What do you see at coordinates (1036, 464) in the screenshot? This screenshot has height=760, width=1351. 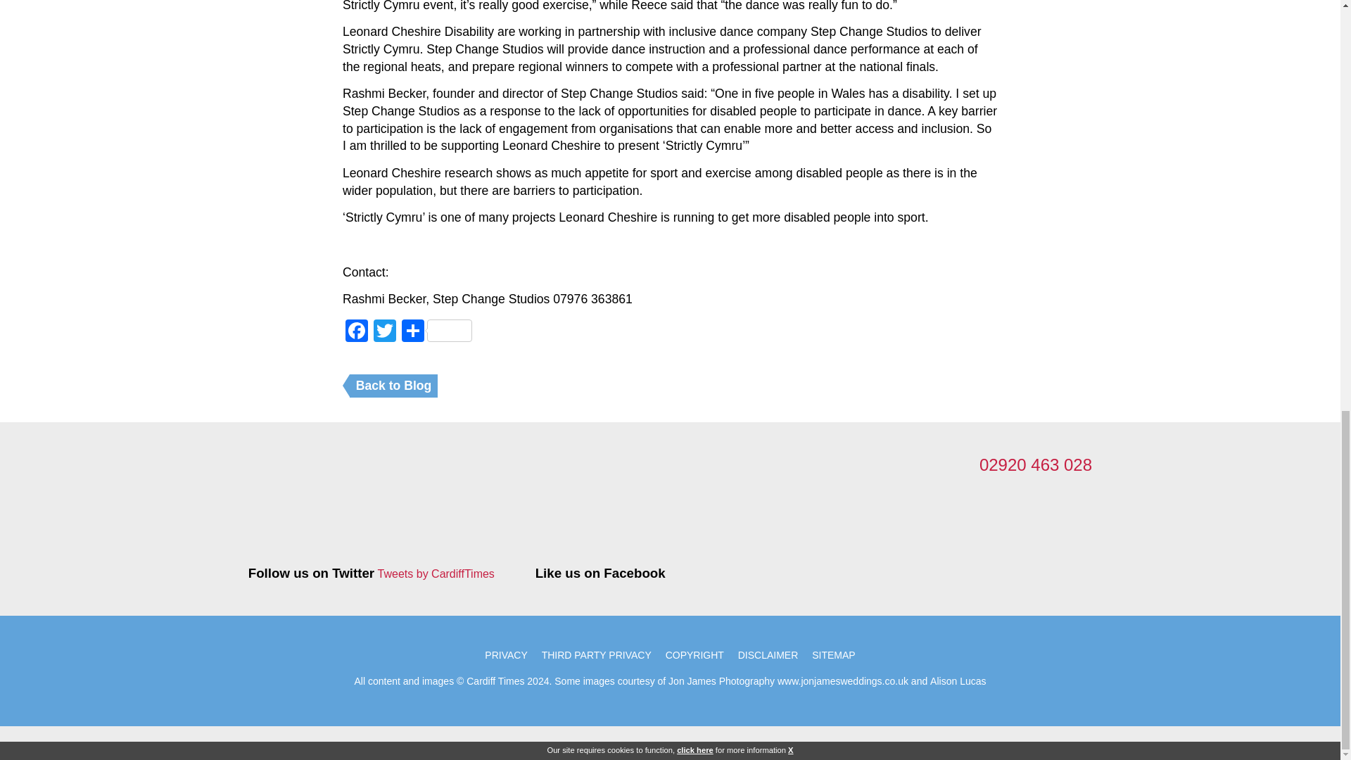 I see `02920 463 028` at bounding box center [1036, 464].